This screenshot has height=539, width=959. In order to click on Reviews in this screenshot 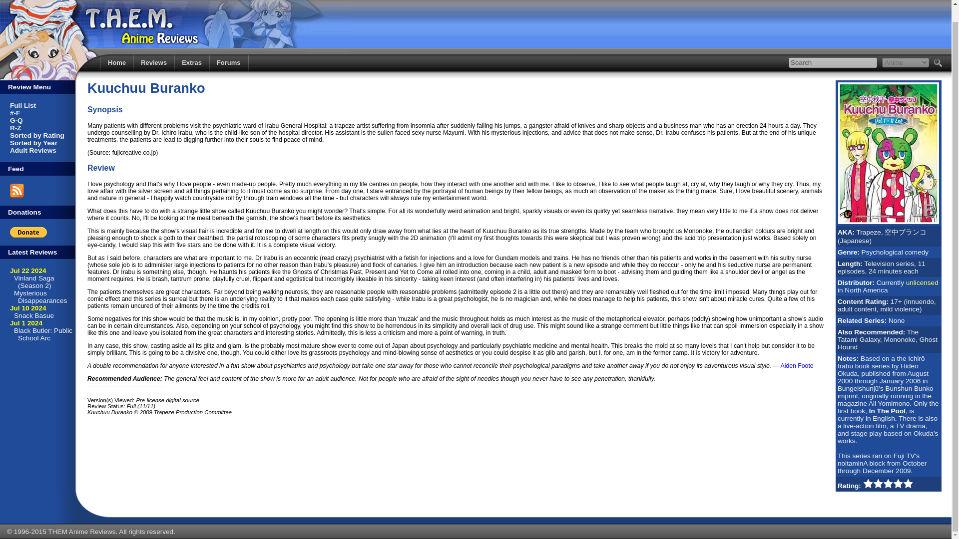, I will do `click(154, 62)`.